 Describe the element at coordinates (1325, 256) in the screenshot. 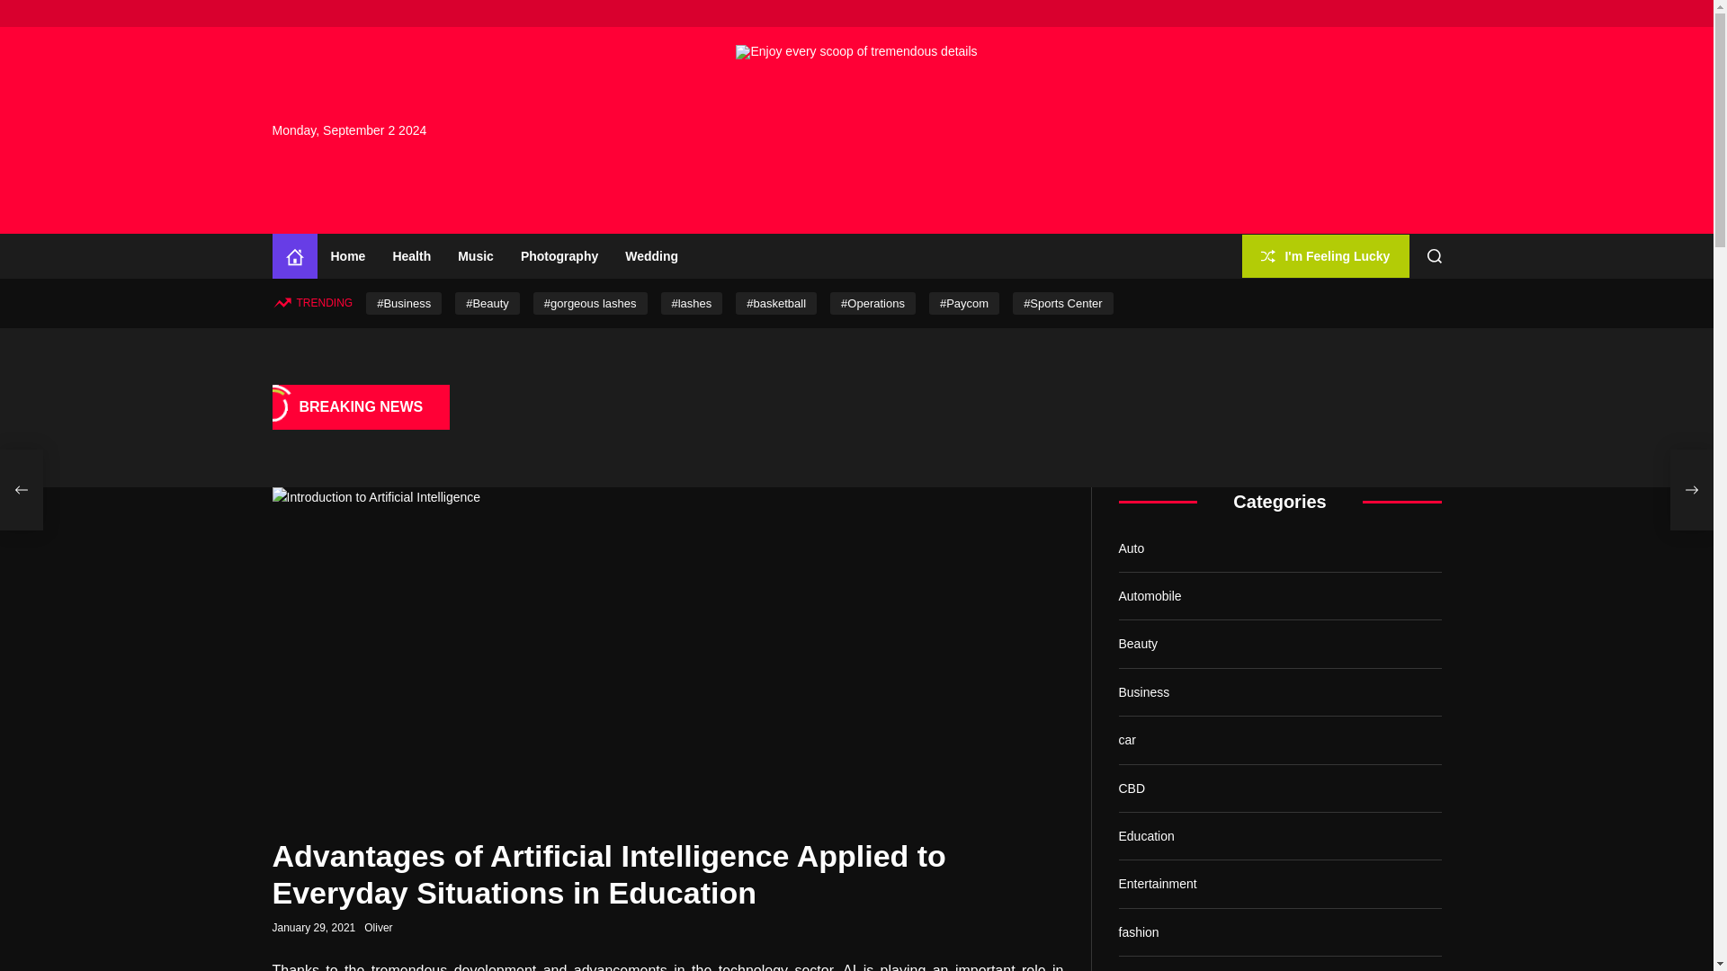

I see `I'm Feeling Lucky` at that location.